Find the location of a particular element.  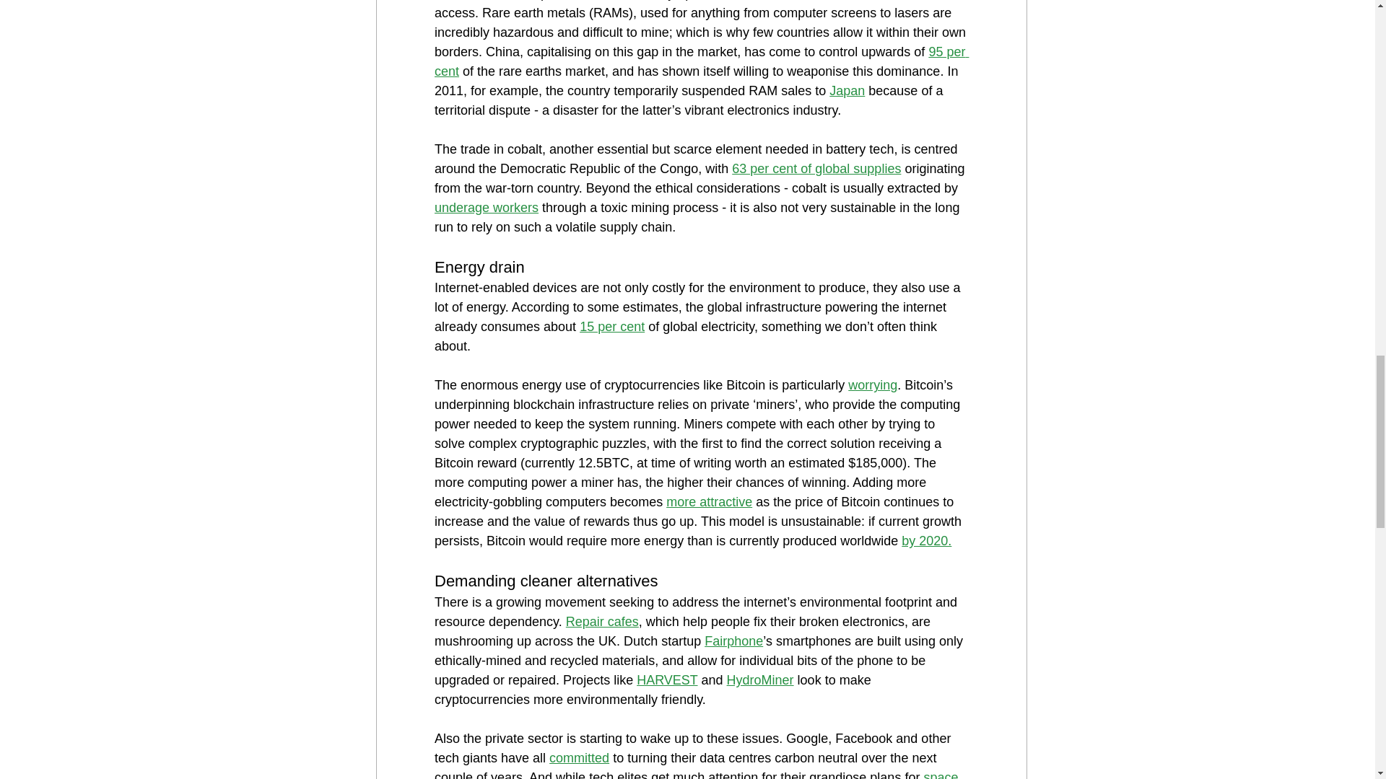

worrying is located at coordinates (872, 385).